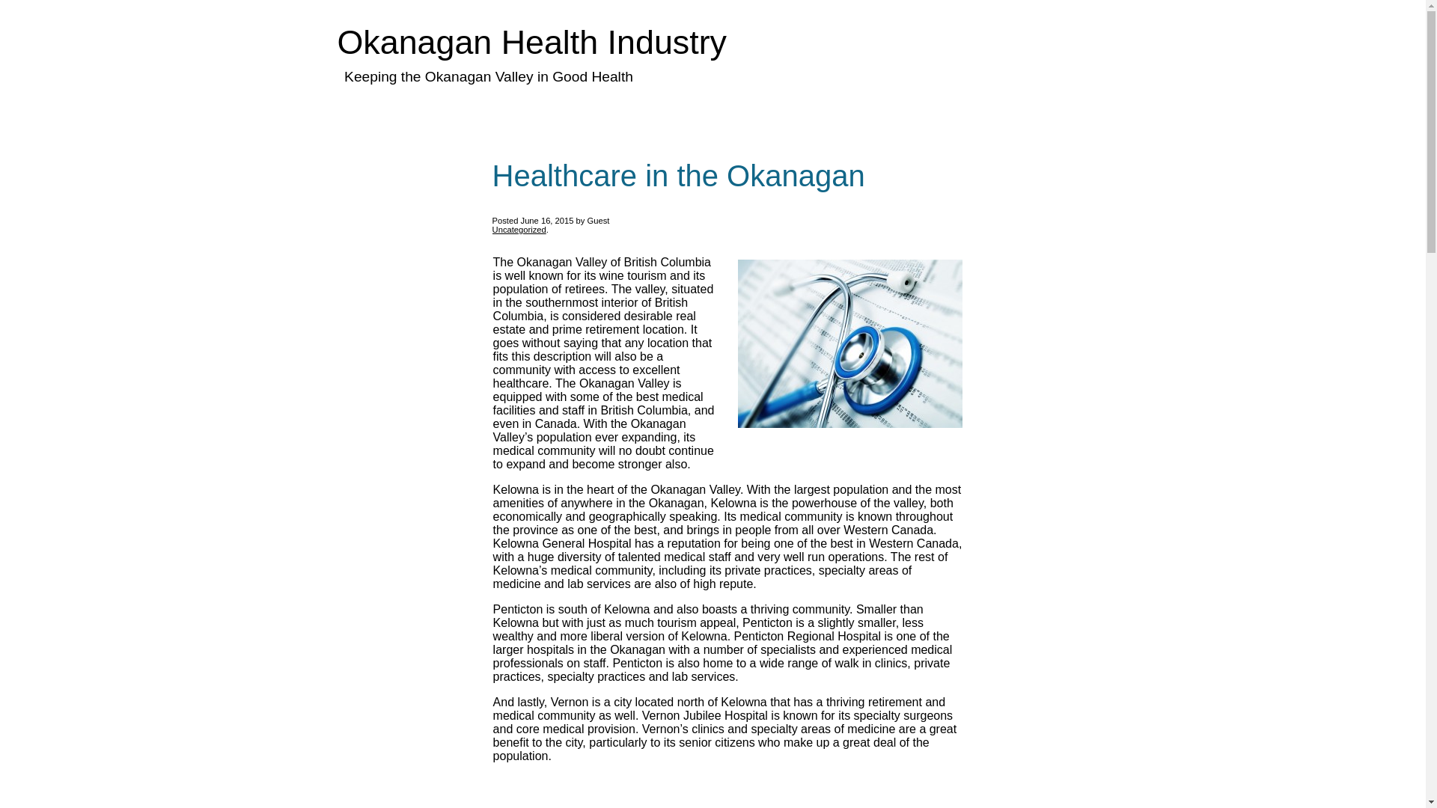 The width and height of the screenshot is (1437, 808). Describe the element at coordinates (519, 230) in the screenshot. I see `Uncategorized` at that location.